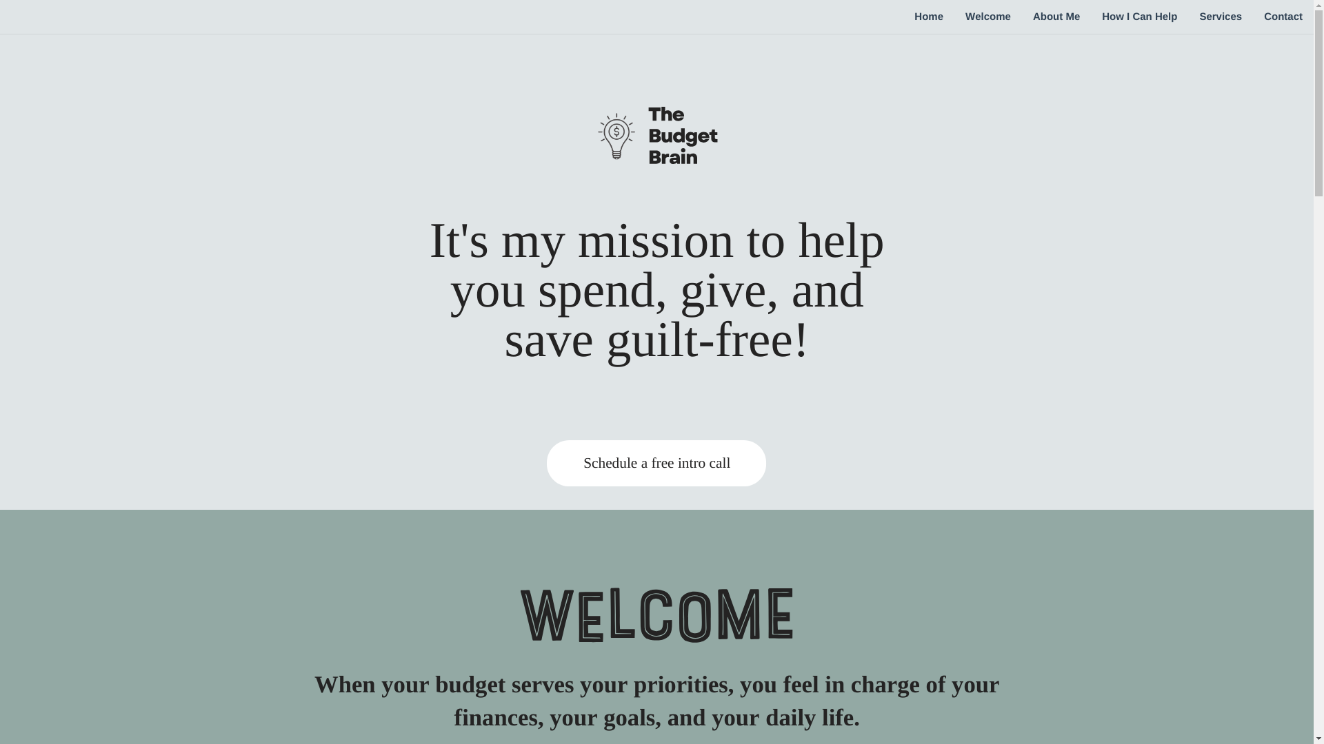  What do you see at coordinates (1139, 17) in the screenshot?
I see `How I Can Help` at bounding box center [1139, 17].